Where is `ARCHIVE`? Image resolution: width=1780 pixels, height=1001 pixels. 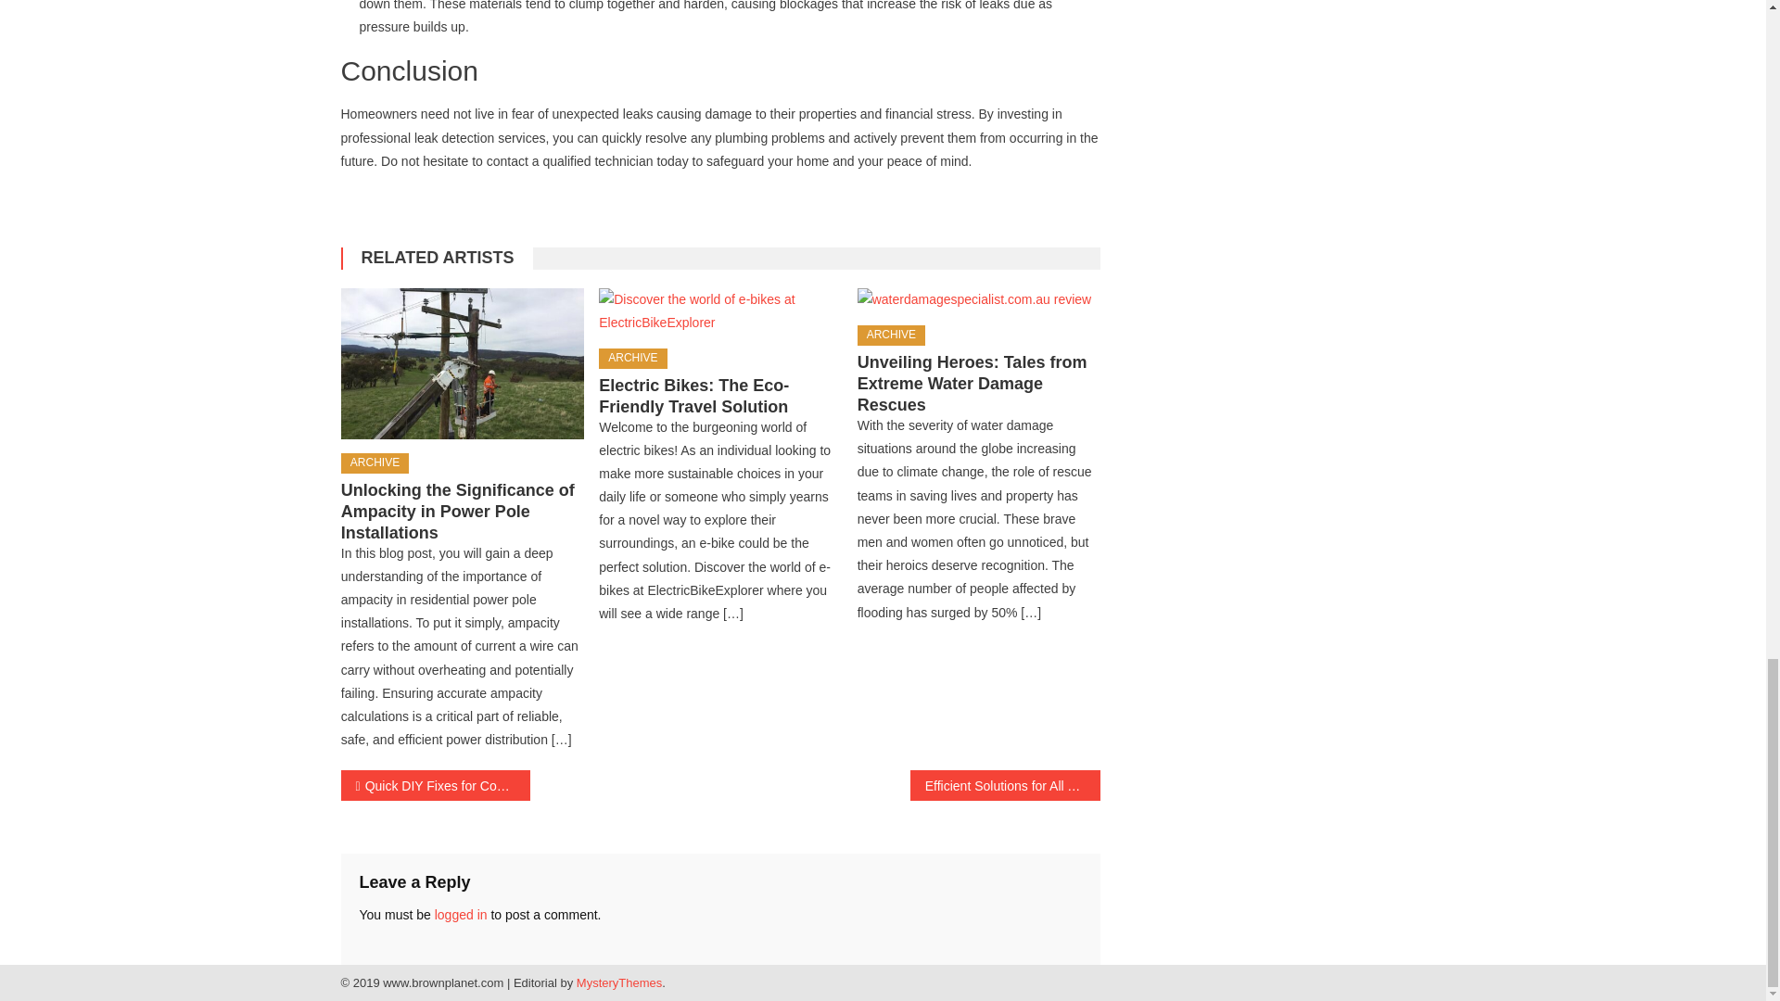 ARCHIVE is located at coordinates (892, 336).